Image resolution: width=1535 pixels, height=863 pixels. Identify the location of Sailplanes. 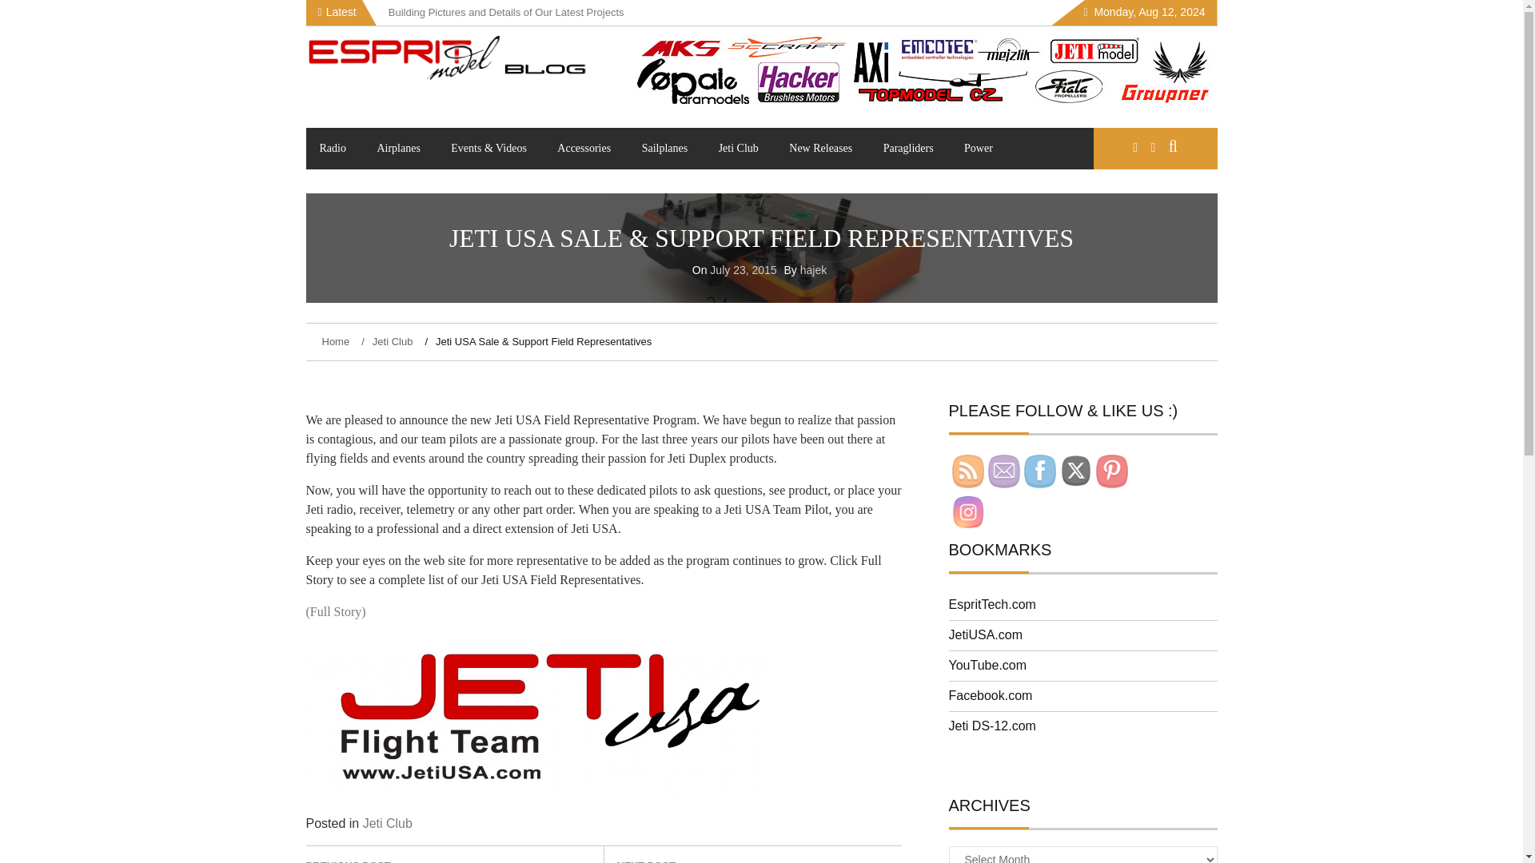
(664, 148).